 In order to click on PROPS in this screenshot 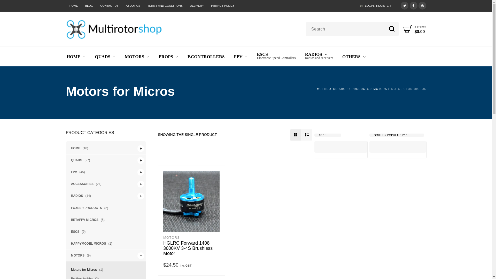, I will do `click(168, 57)`.